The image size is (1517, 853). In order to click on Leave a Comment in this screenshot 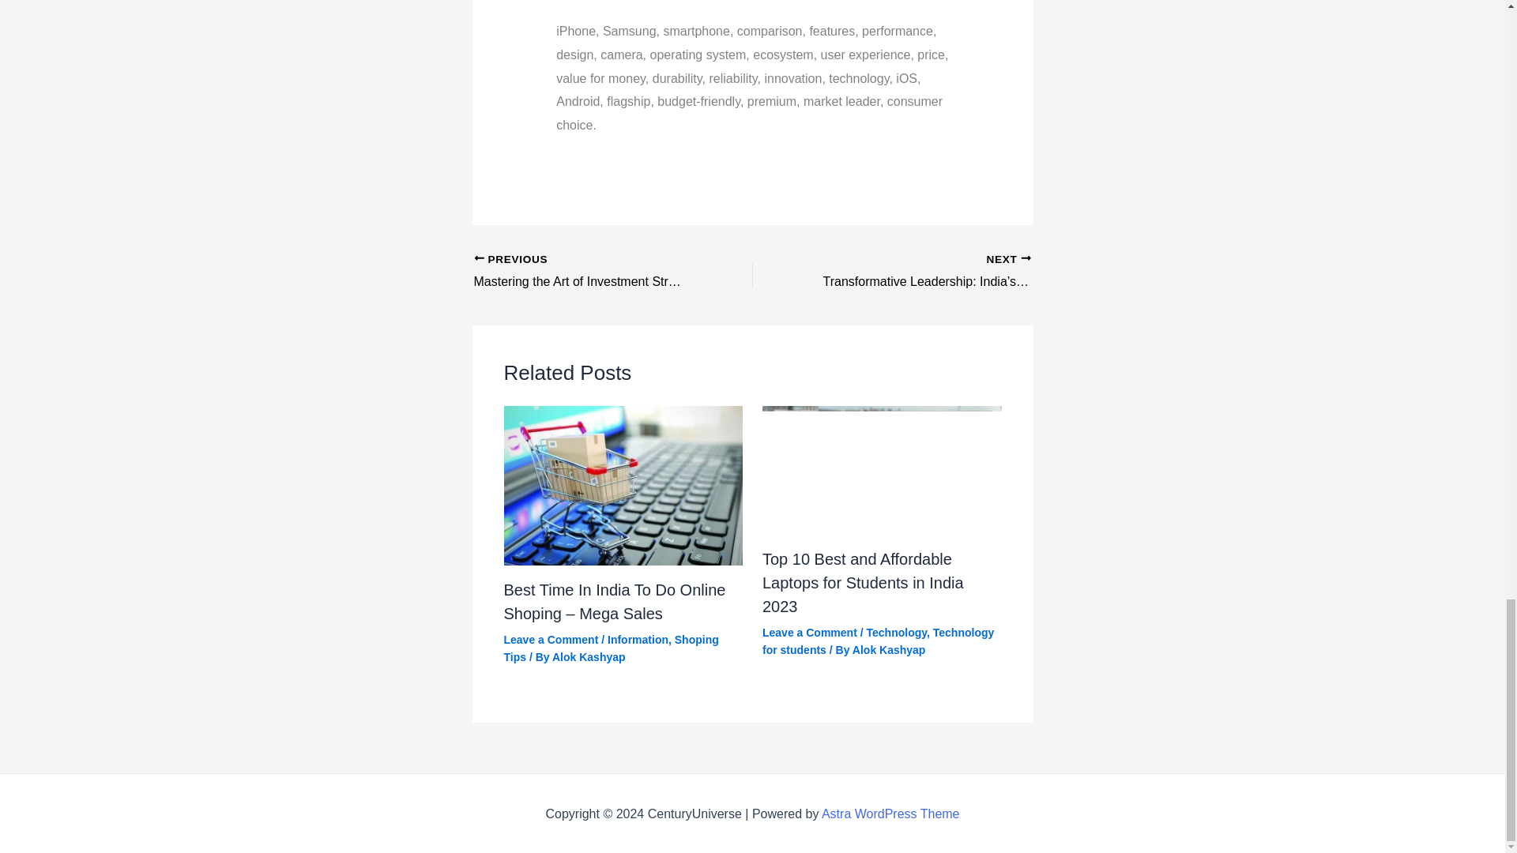, I will do `click(551, 640)`.